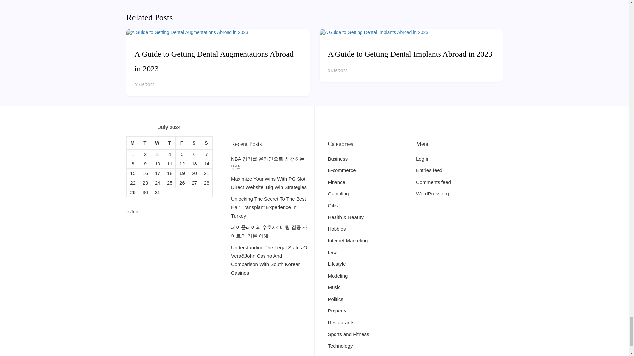  I want to click on Thursday, so click(169, 142).